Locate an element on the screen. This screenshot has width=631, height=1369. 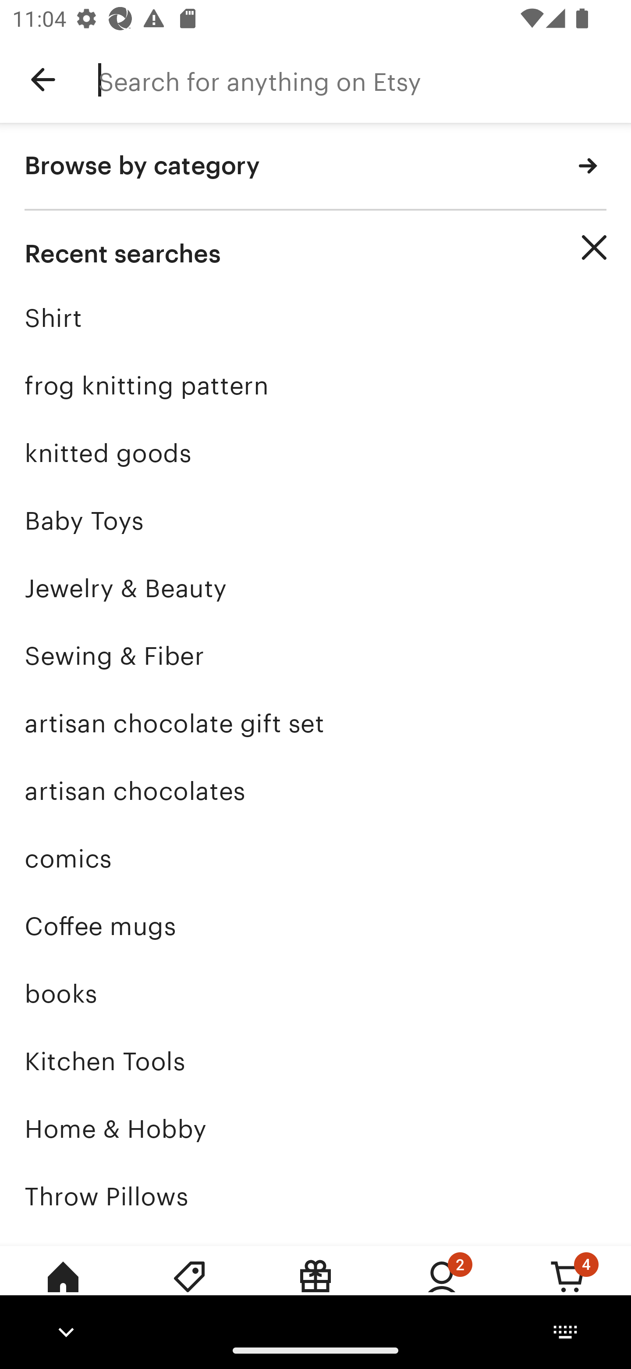
artisan chocolates is located at coordinates (315, 791).